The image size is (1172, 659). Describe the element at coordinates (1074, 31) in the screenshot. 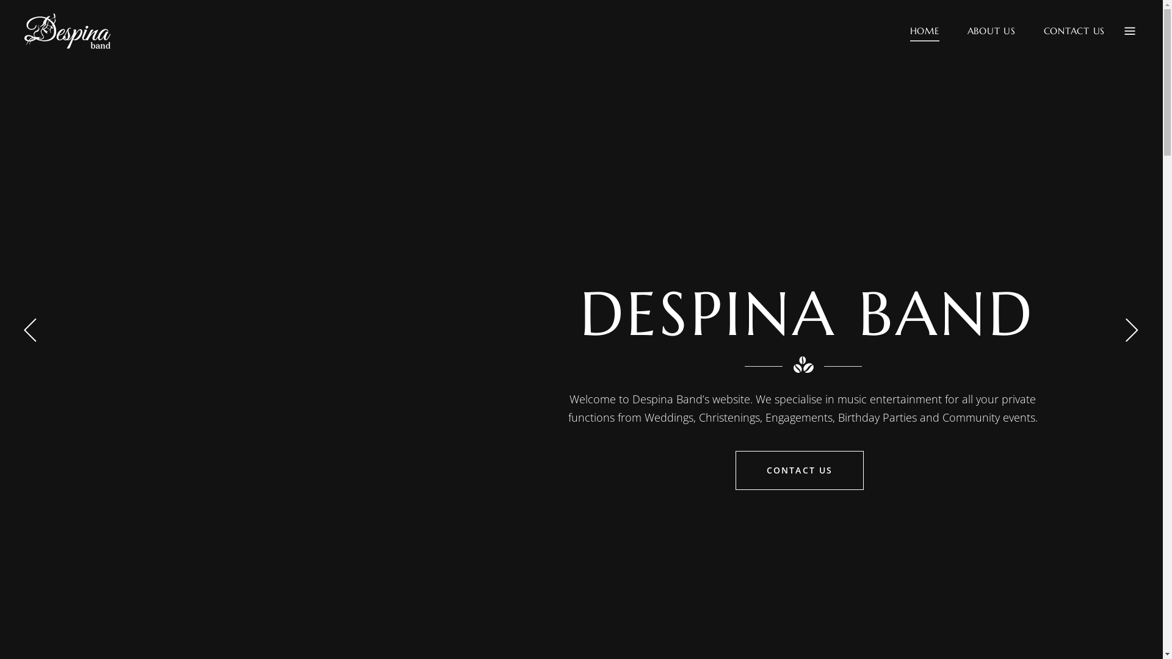

I see `CONTACT US` at that location.